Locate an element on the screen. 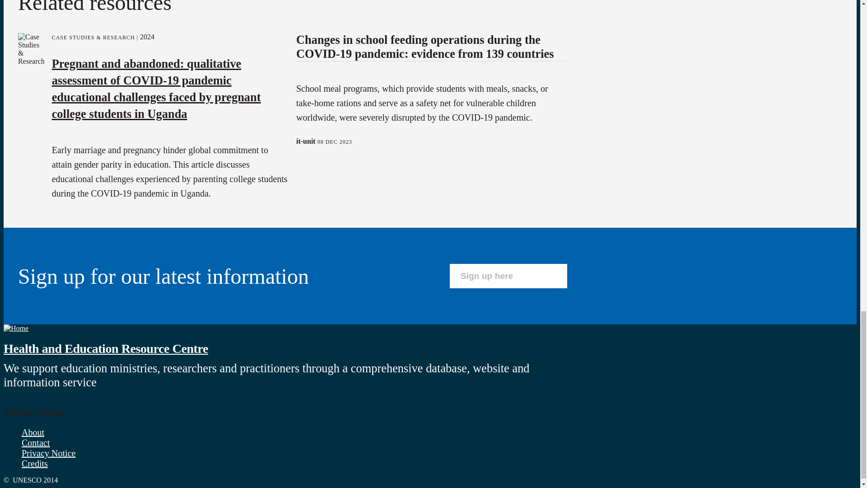  Health and Education Resource Centre is located at coordinates (106, 349).